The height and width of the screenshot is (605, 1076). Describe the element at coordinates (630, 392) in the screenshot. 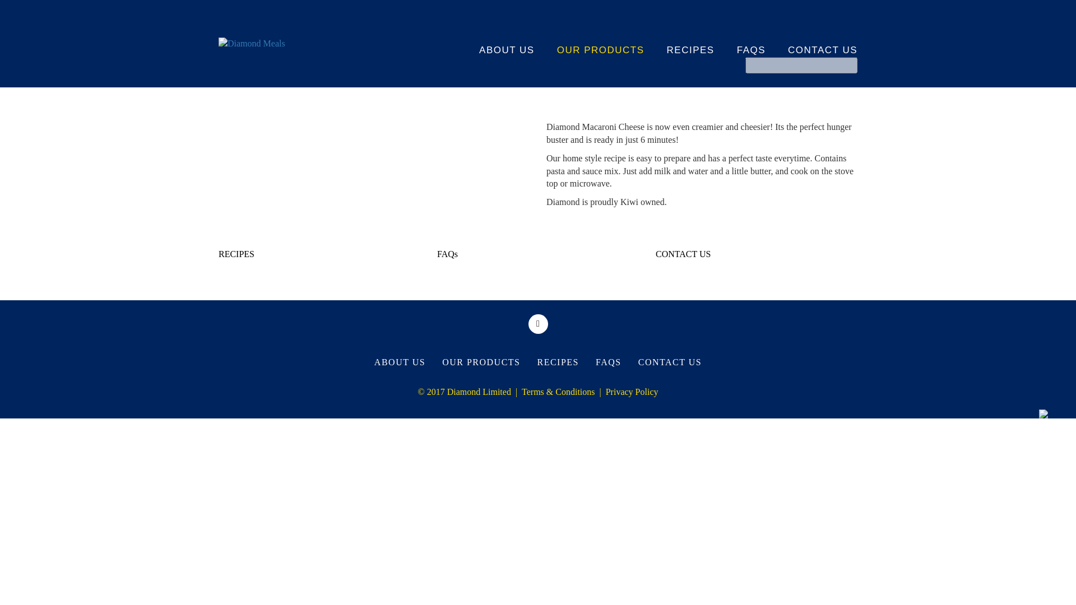

I see `  Privacy Policy` at that location.